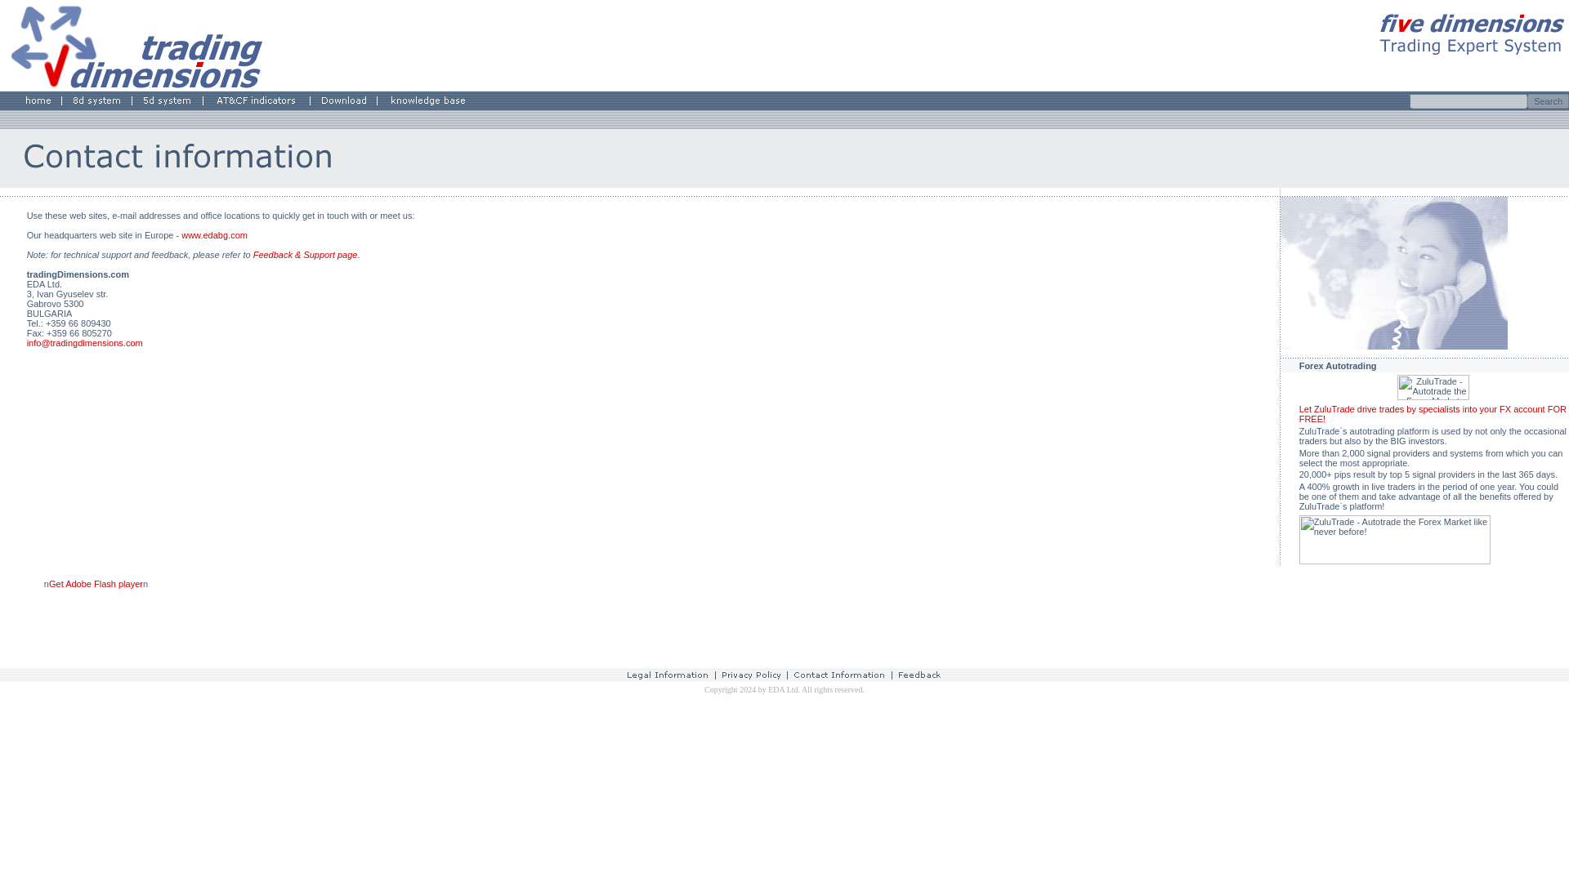 The width and height of the screenshot is (1569, 882). Describe the element at coordinates (95, 583) in the screenshot. I see `Get Adobe Flash player` at that location.